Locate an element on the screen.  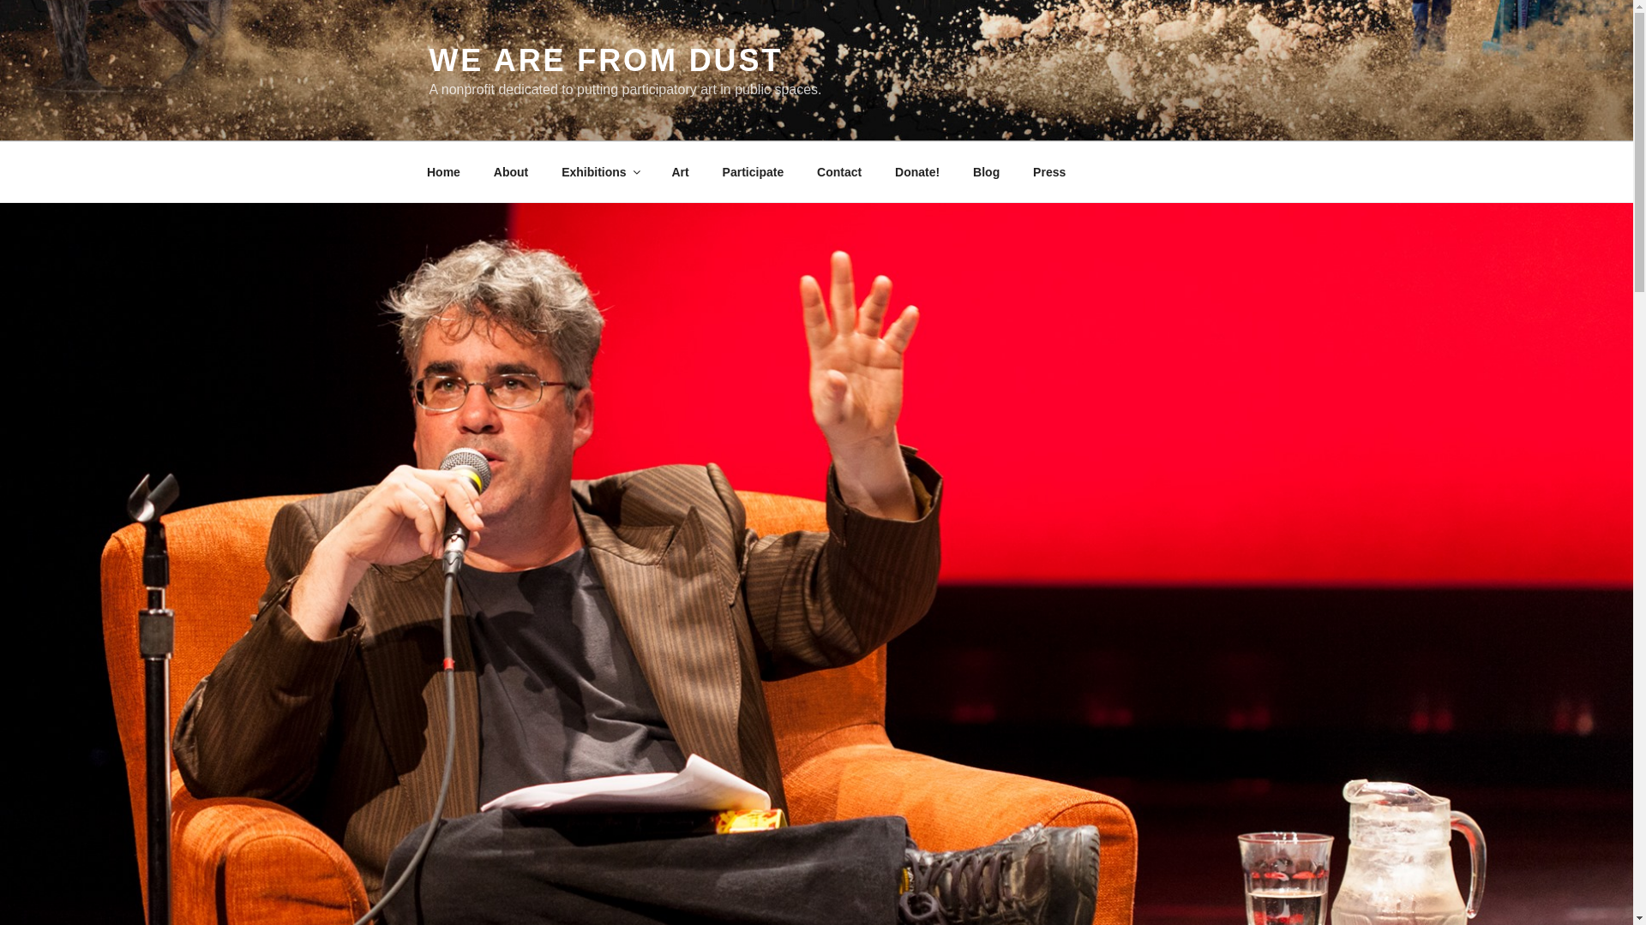
Press is located at coordinates (1049, 171).